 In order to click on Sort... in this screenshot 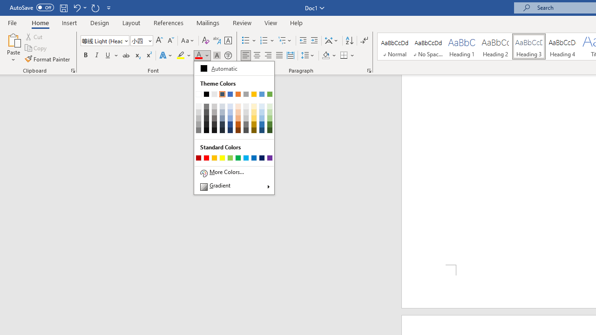, I will do `click(349, 41)`.